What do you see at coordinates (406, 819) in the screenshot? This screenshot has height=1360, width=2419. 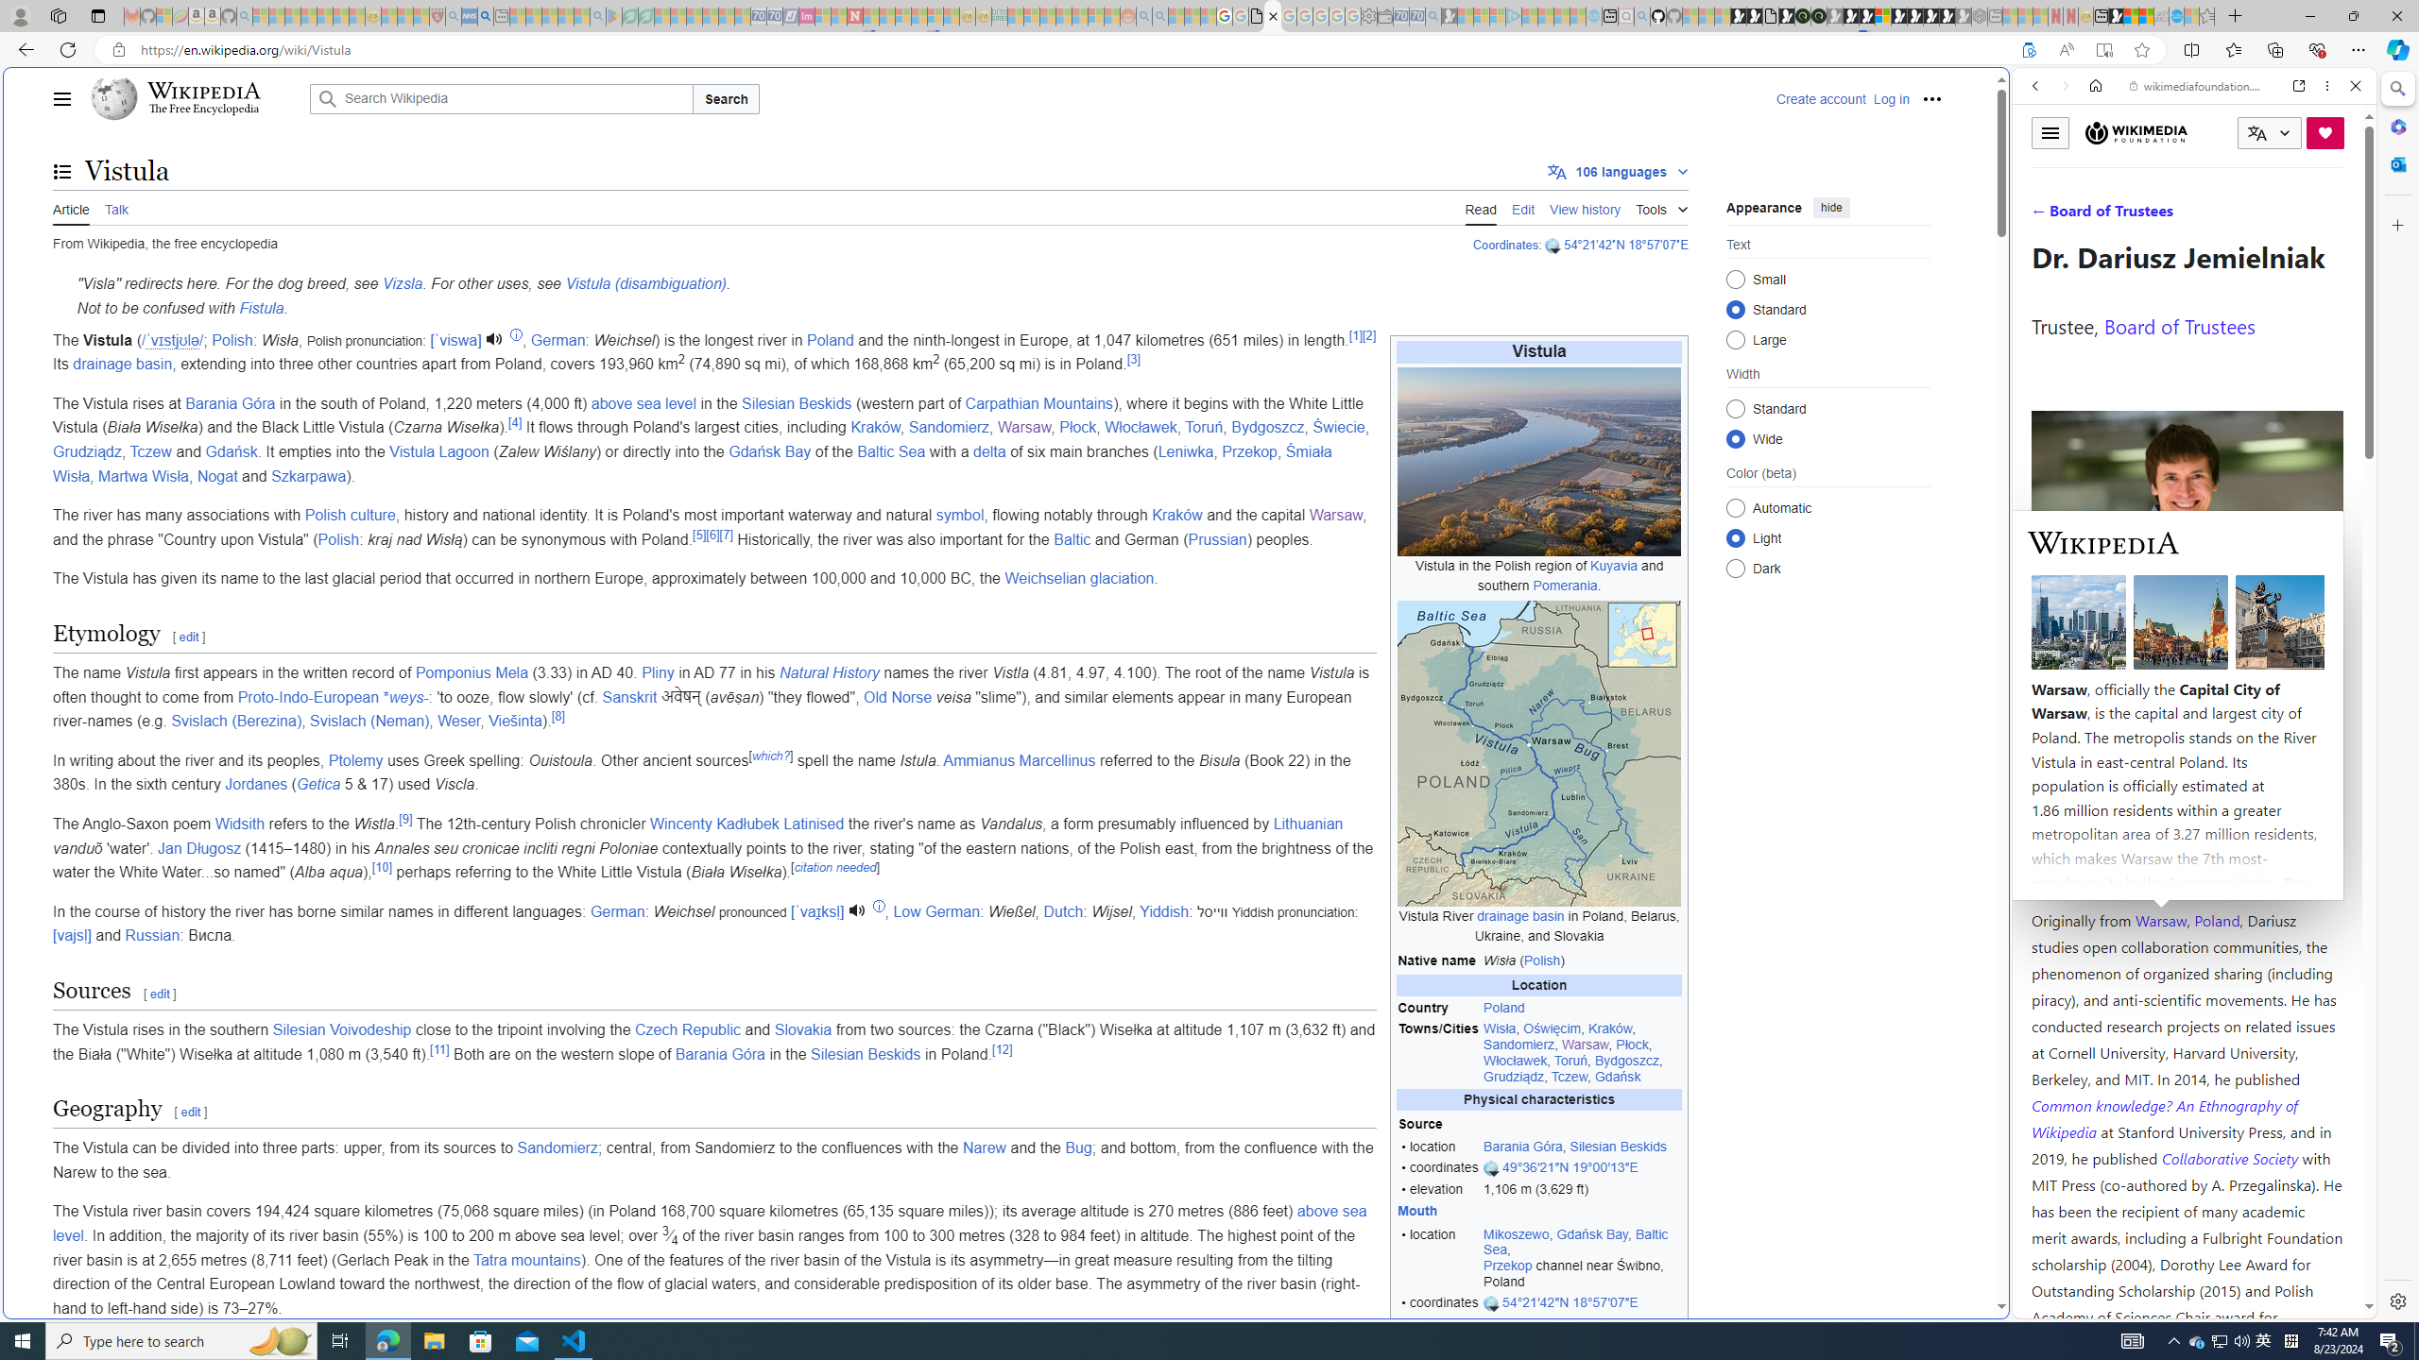 I see `[9]` at bounding box center [406, 819].